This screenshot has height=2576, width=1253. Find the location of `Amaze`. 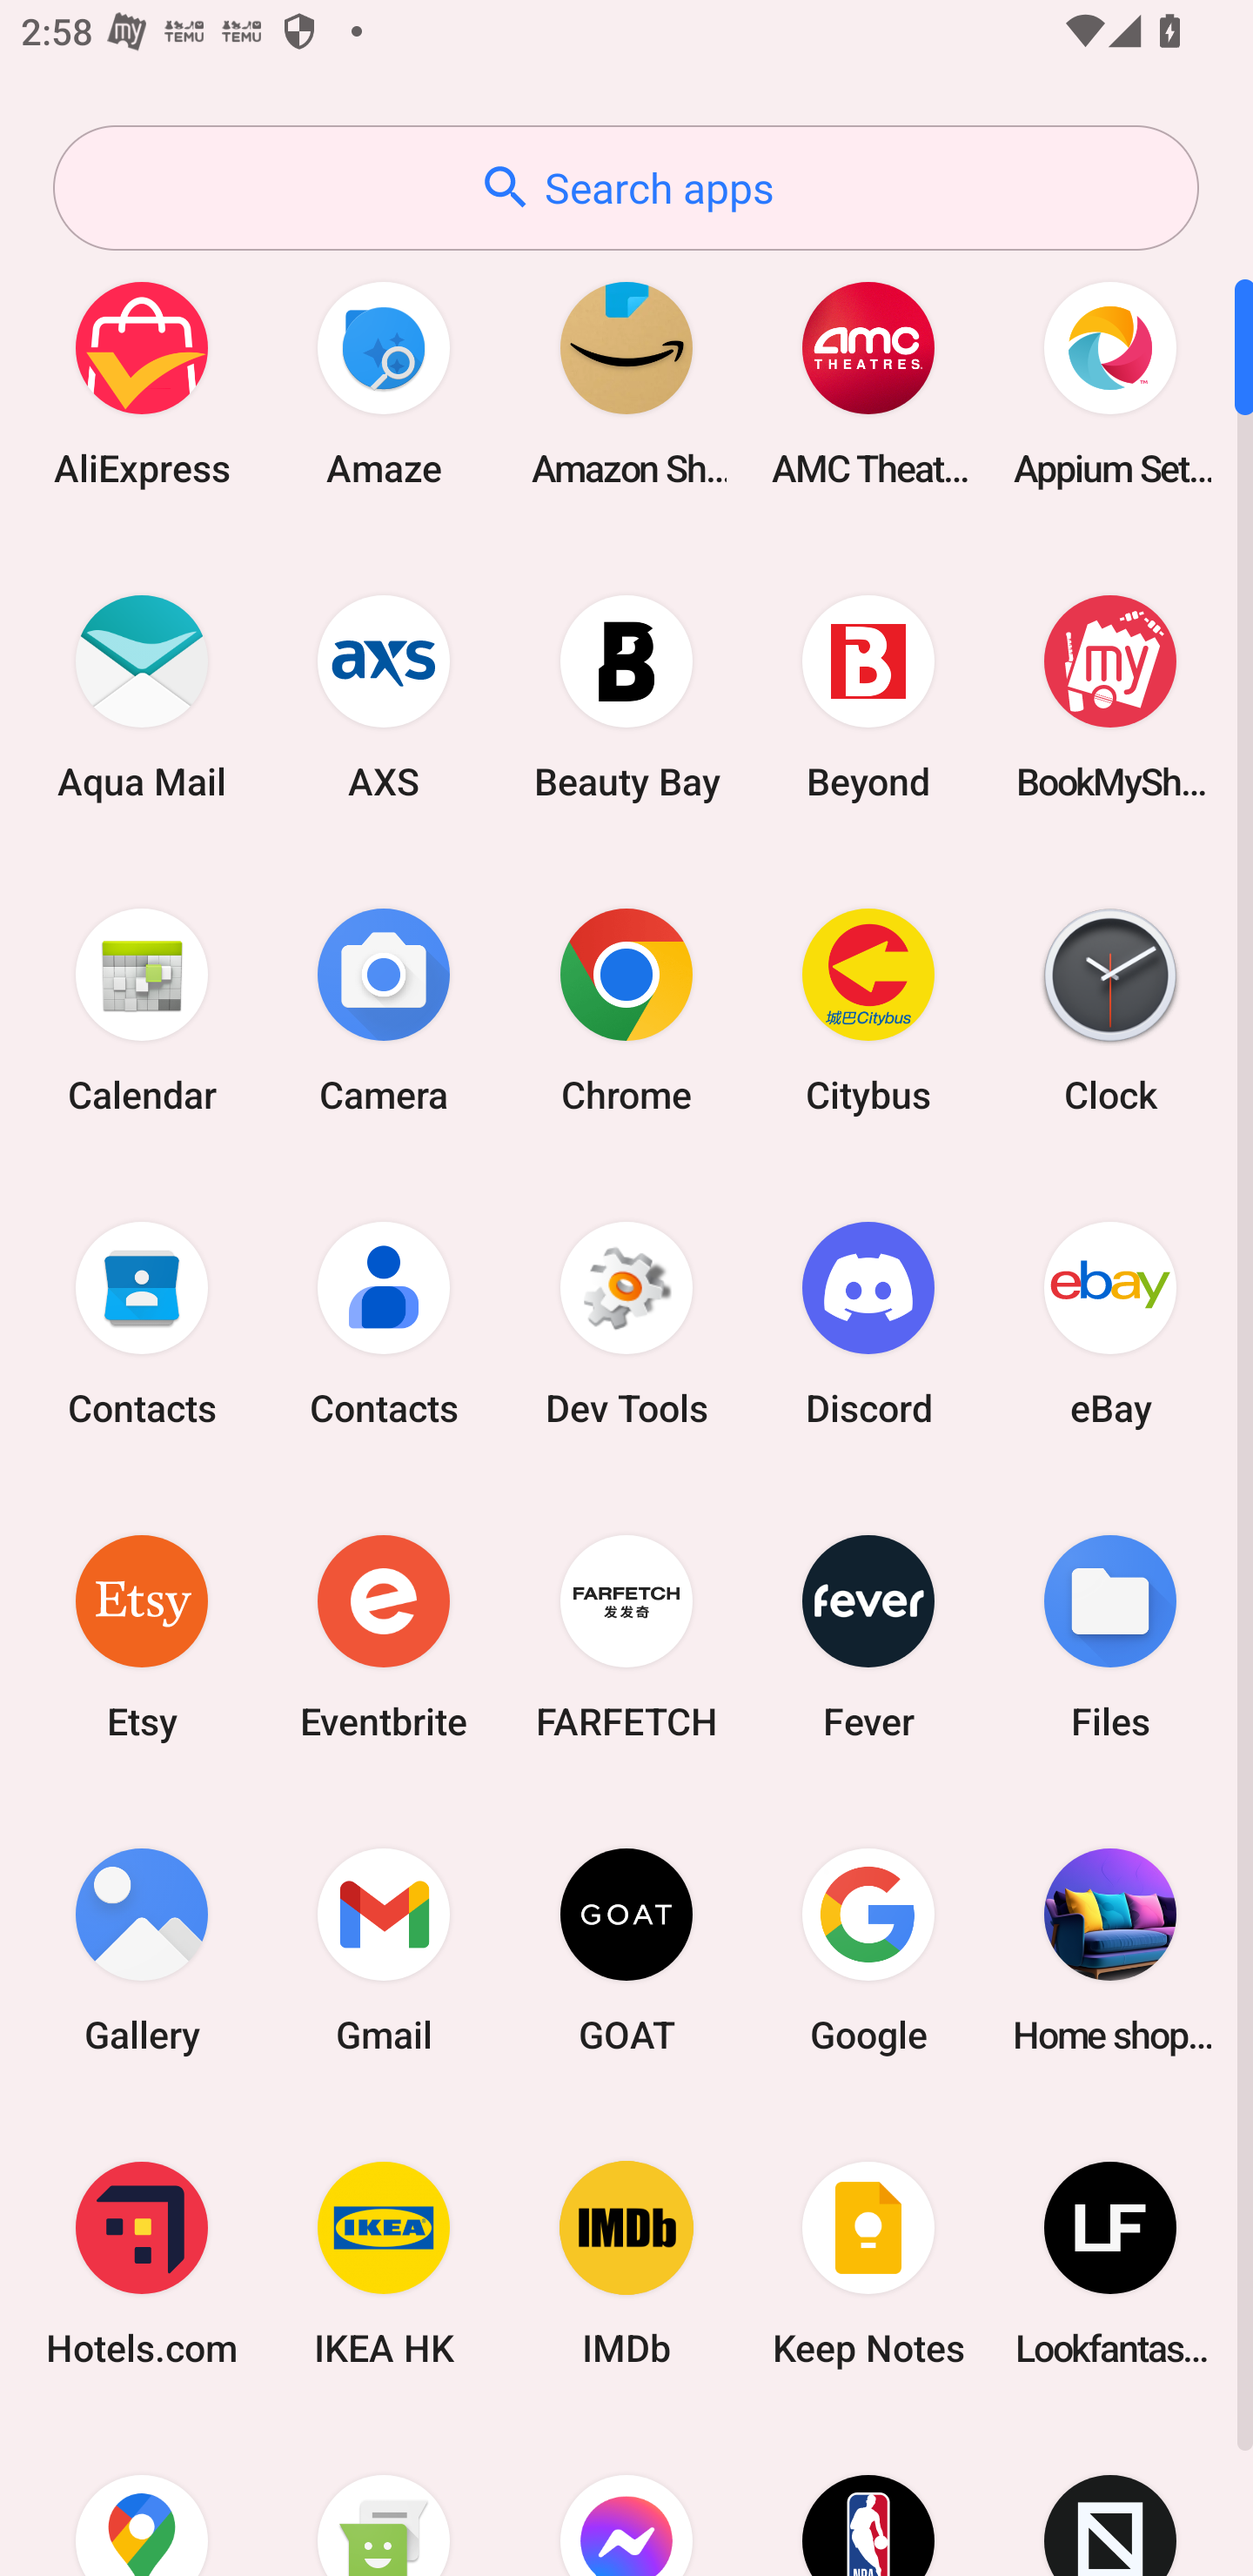

Amaze is located at coordinates (384, 383).